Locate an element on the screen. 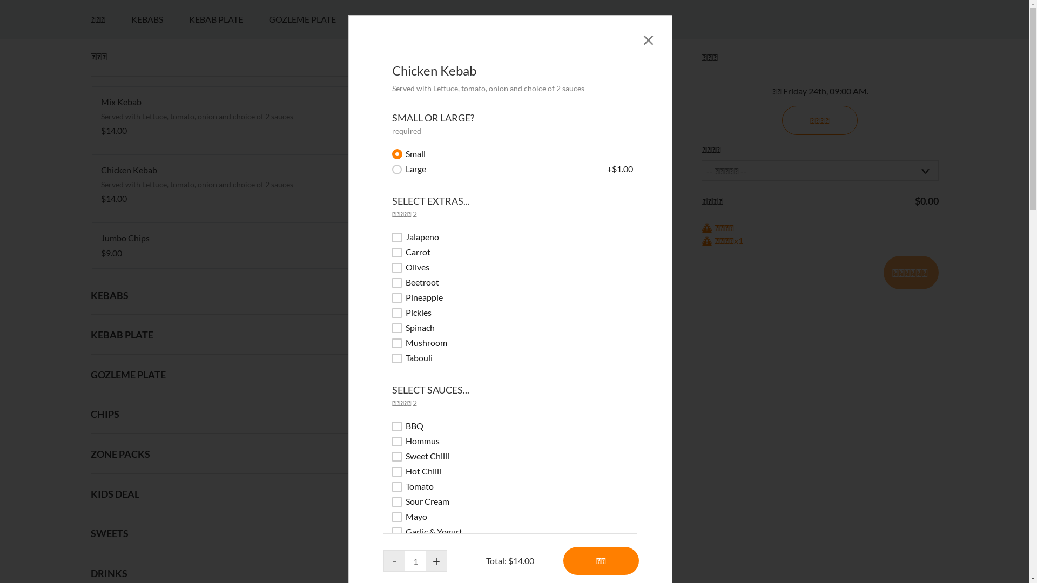 The width and height of the screenshot is (1037, 583). ZONE PACKS is located at coordinates (452, 295).